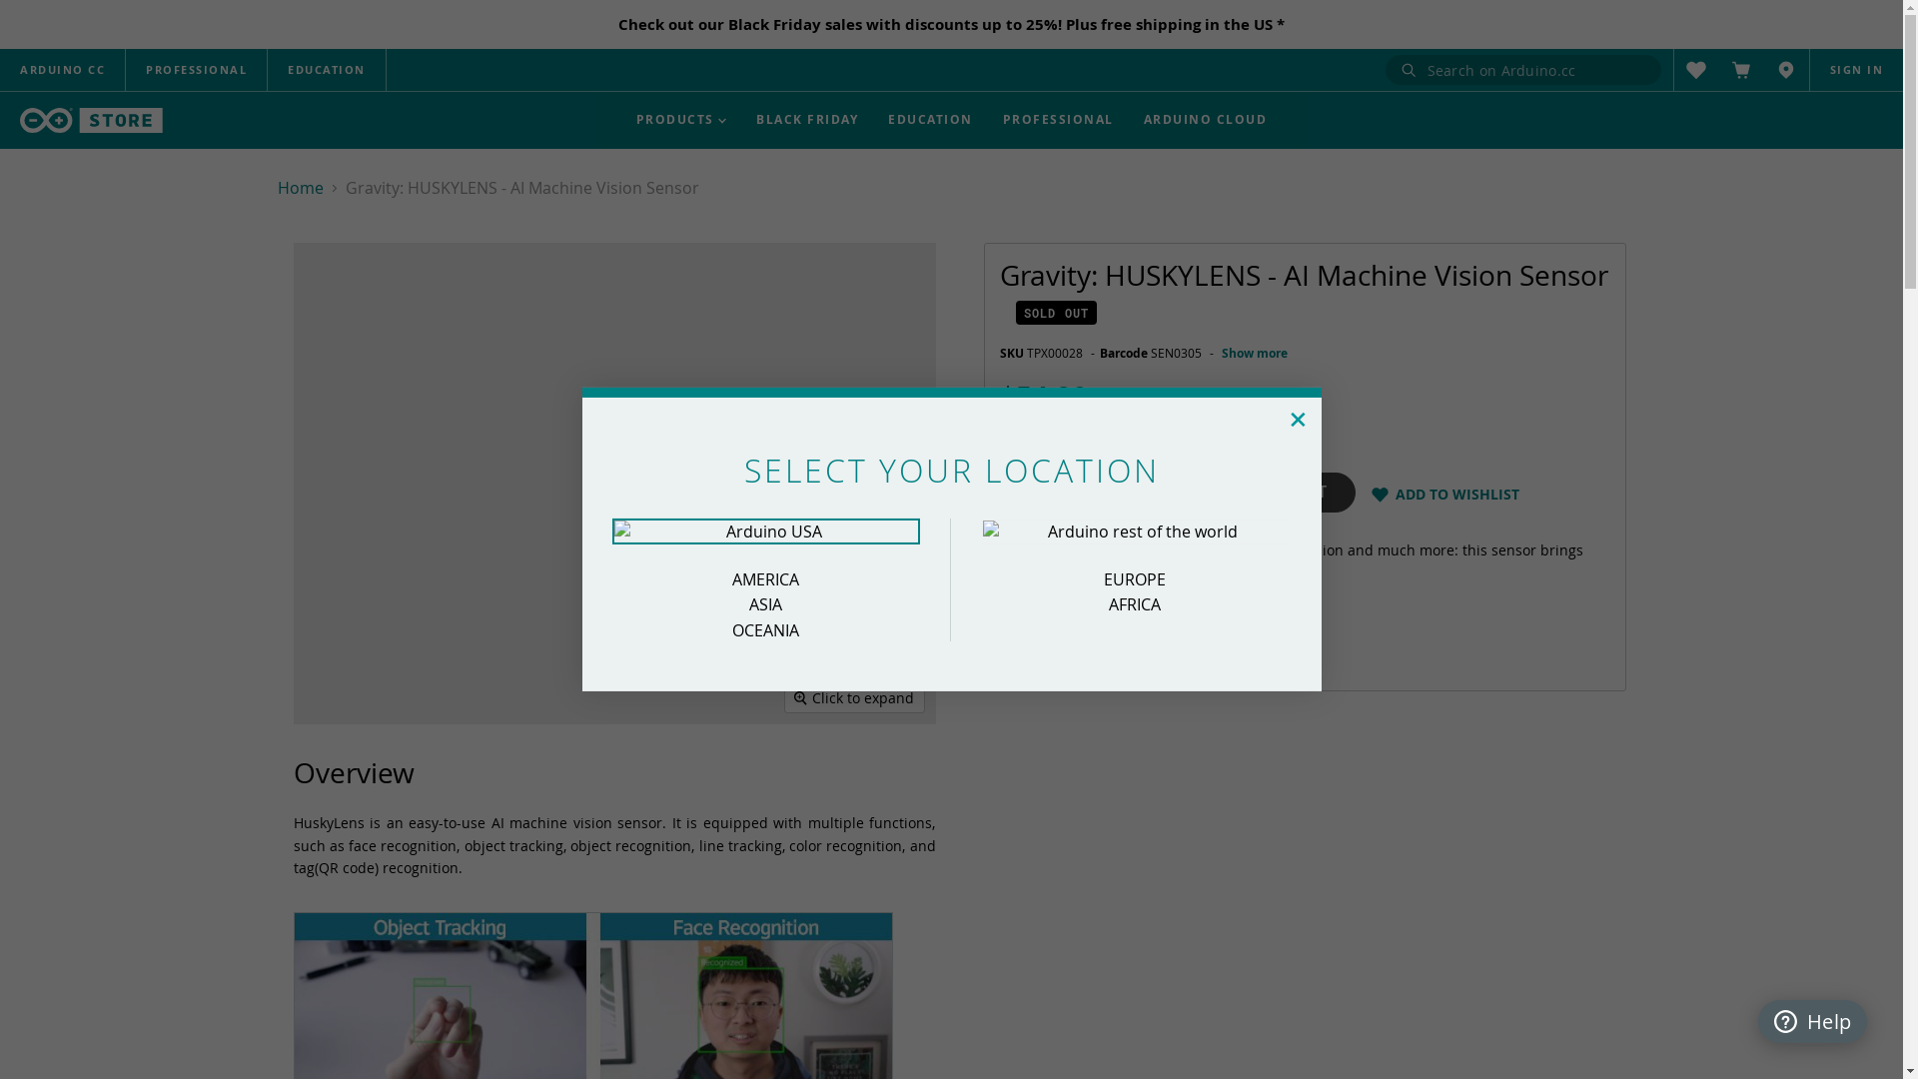 The height and width of the screenshot is (1079, 1918). What do you see at coordinates (1108, 647) in the screenshot?
I see `Pin on Pinterest` at bounding box center [1108, 647].